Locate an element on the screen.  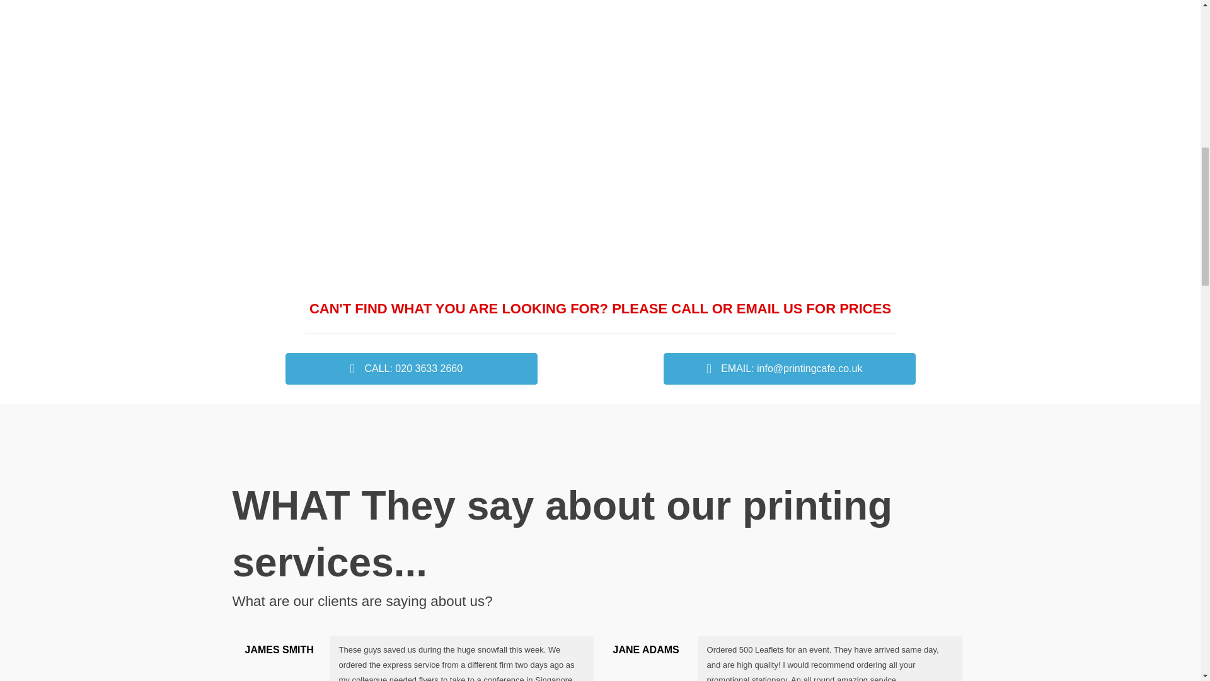
Business cards is located at coordinates (694, 45).